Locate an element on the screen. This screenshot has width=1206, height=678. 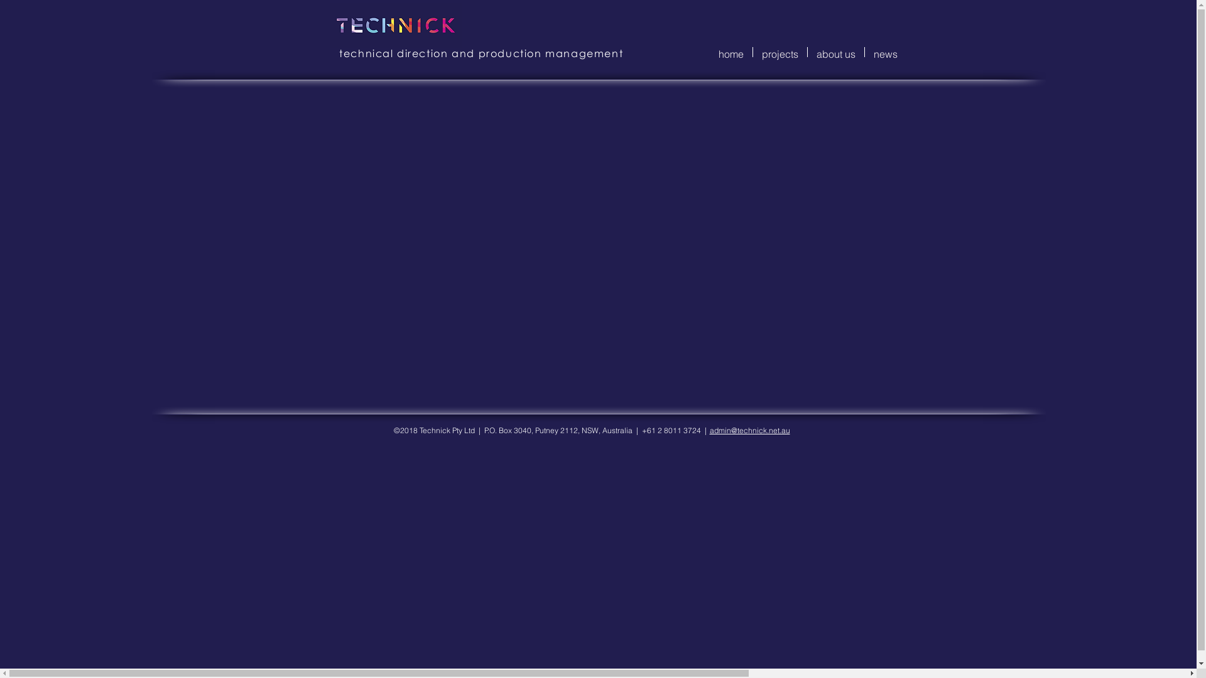
home is located at coordinates (731, 52).